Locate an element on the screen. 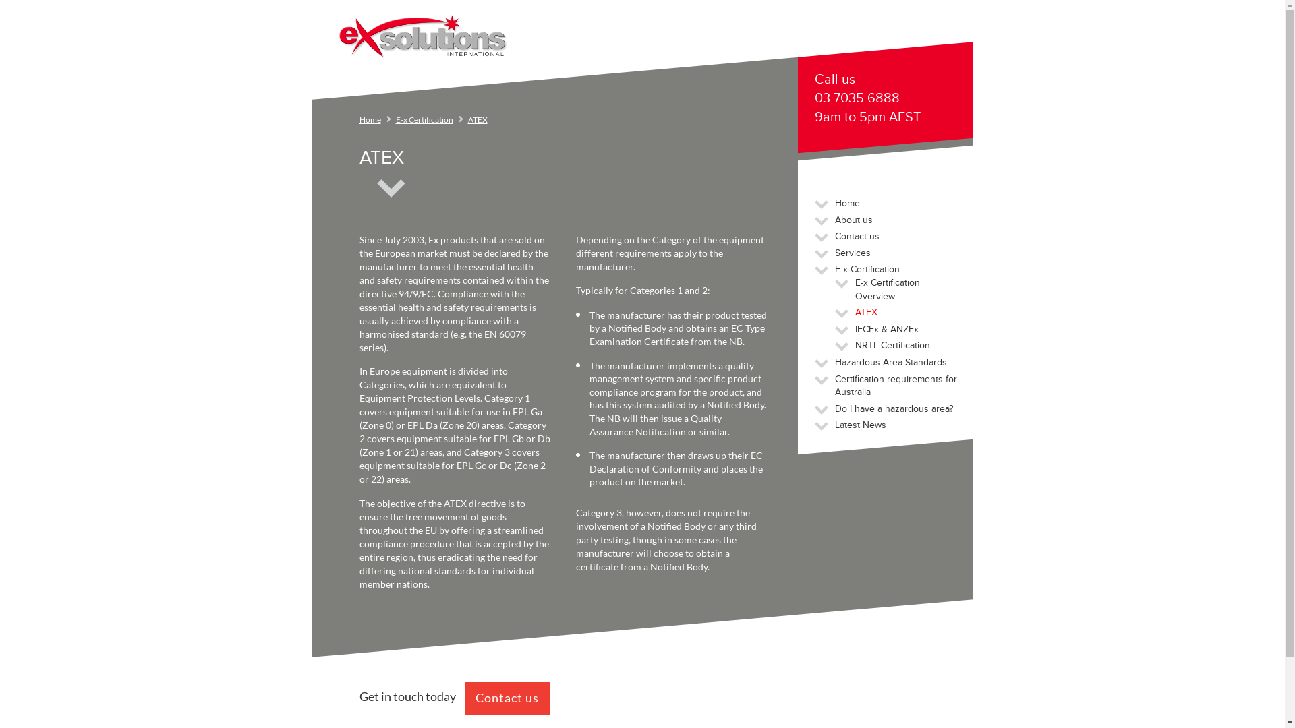 The image size is (1295, 728). Latest News is located at coordinates (861, 425).